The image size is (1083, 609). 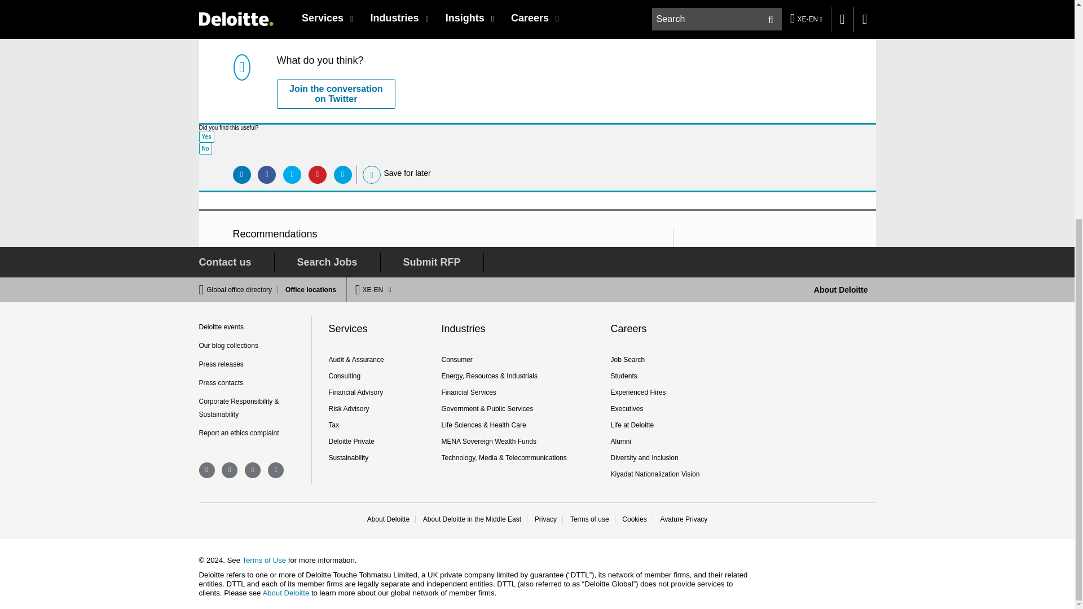 What do you see at coordinates (241, 175) in the screenshot?
I see `Share on LinkedIn` at bounding box center [241, 175].